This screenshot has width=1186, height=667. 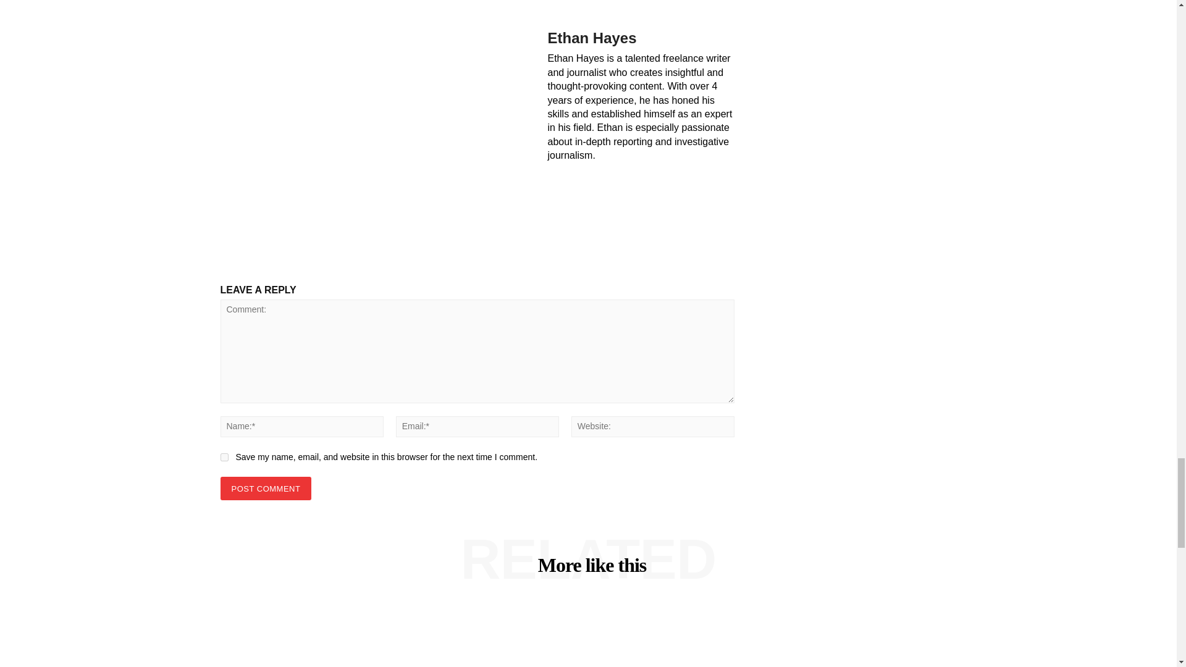 What do you see at coordinates (224, 457) in the screenshot?
I see `yes` at bounding box center [224, 457].